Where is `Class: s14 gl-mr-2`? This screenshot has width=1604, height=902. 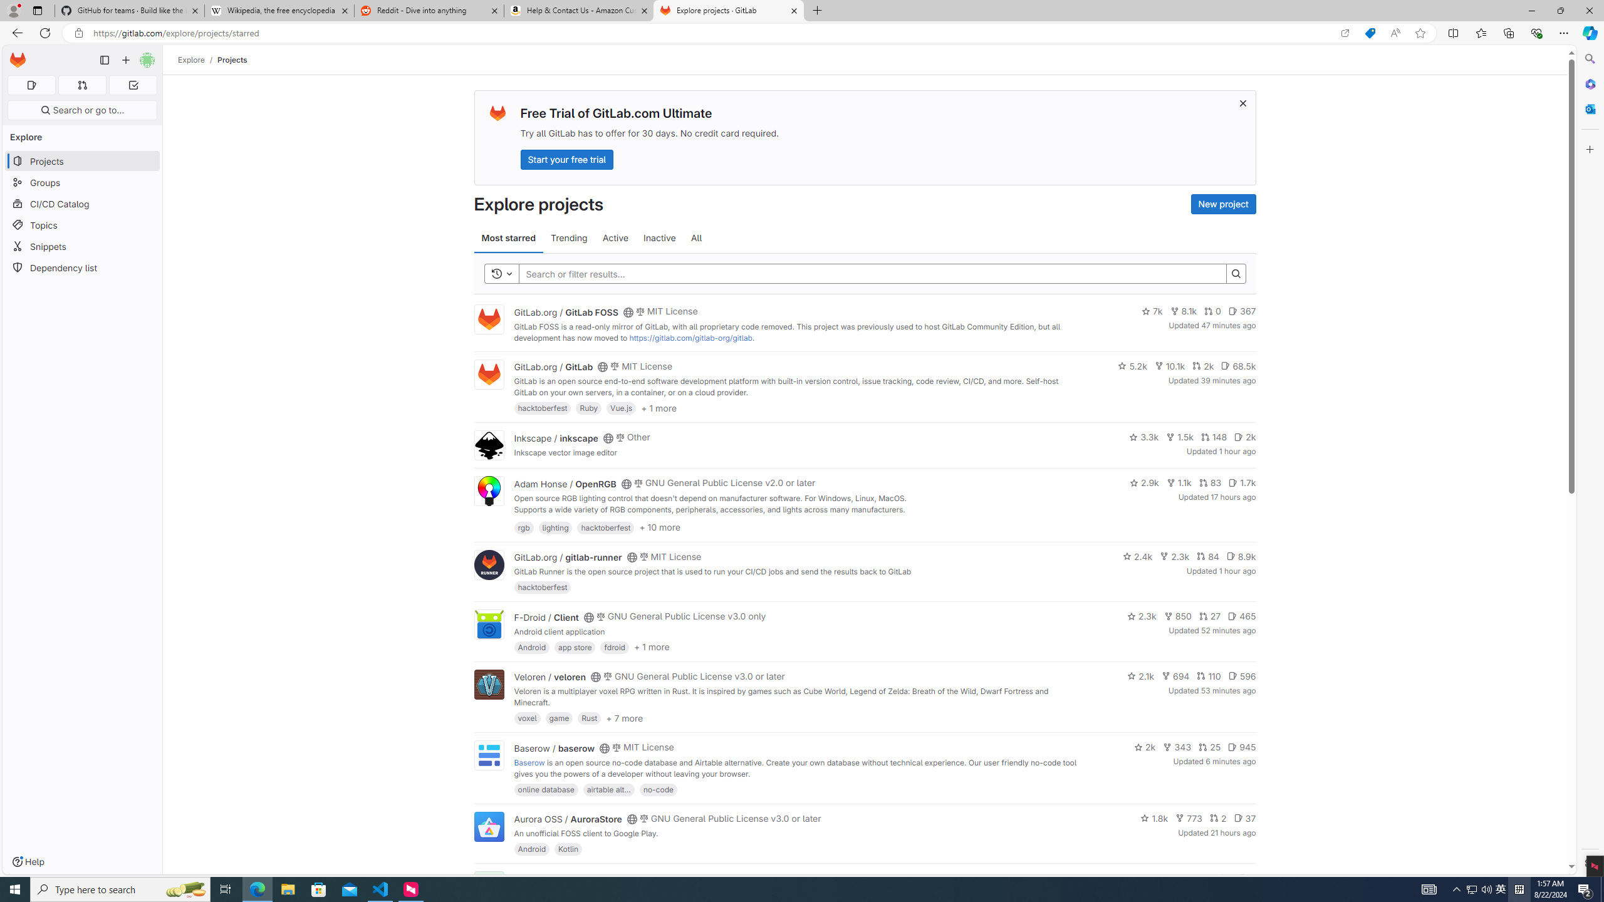 Class: s14 gl-mr-2 is located at coordinates (1243, 877).